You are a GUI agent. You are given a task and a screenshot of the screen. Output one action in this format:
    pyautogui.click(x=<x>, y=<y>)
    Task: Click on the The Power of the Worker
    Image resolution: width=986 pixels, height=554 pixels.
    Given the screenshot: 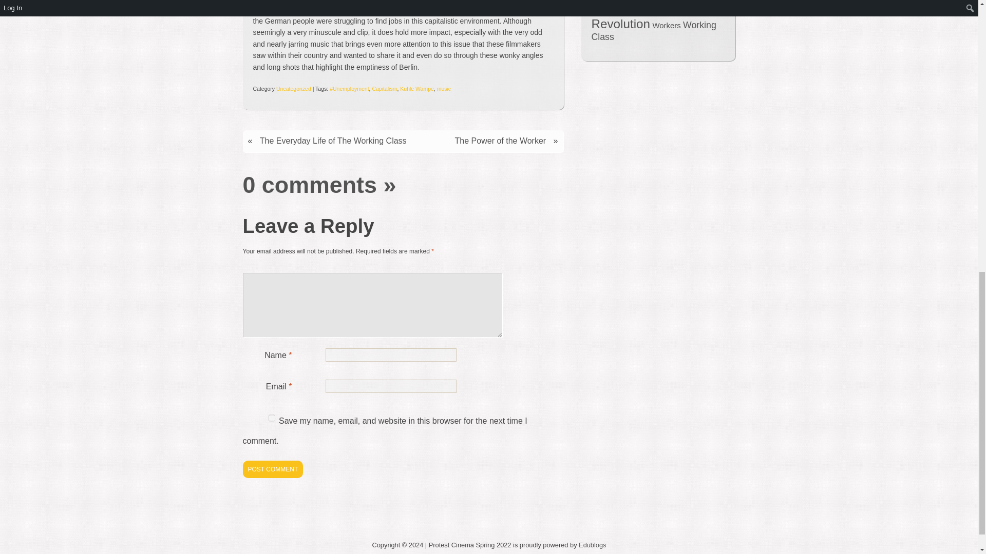 What is the action you would take?
    pyautogui.click(x=500, y=141)
    